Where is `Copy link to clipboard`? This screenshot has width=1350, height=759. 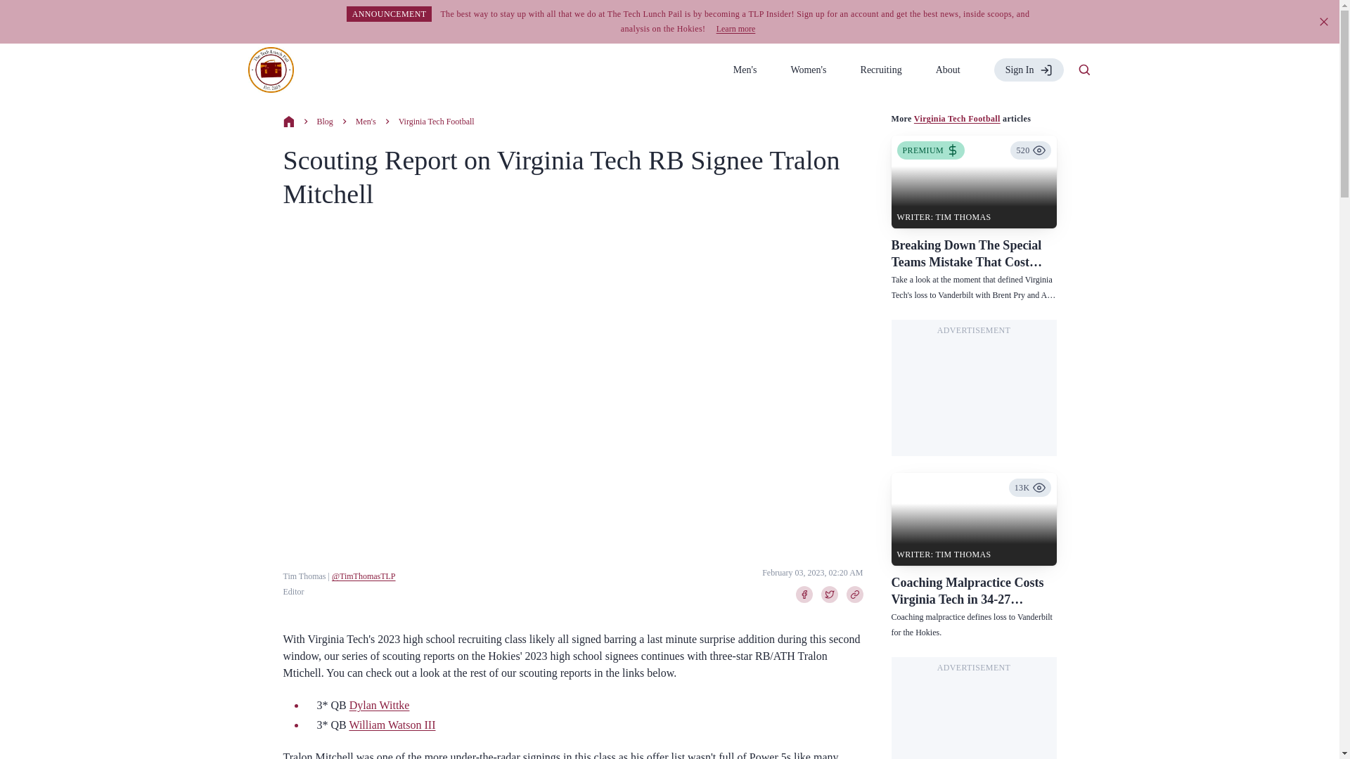
Copy link to clipboard is located at coordinates (855, 594).